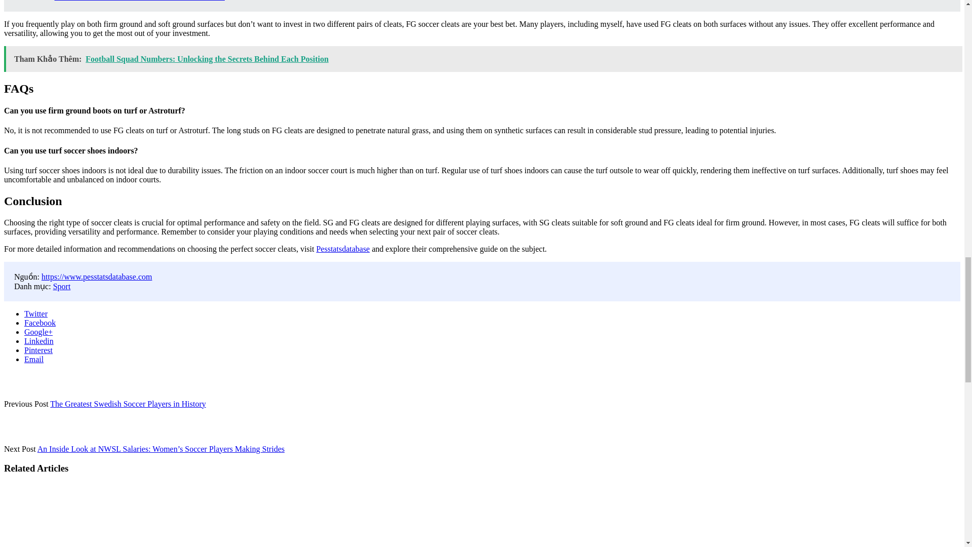 Image resolution: width=972 pixels, height=547 pixels. I want to click on Pesstatsdatabase, so click(343, 249).